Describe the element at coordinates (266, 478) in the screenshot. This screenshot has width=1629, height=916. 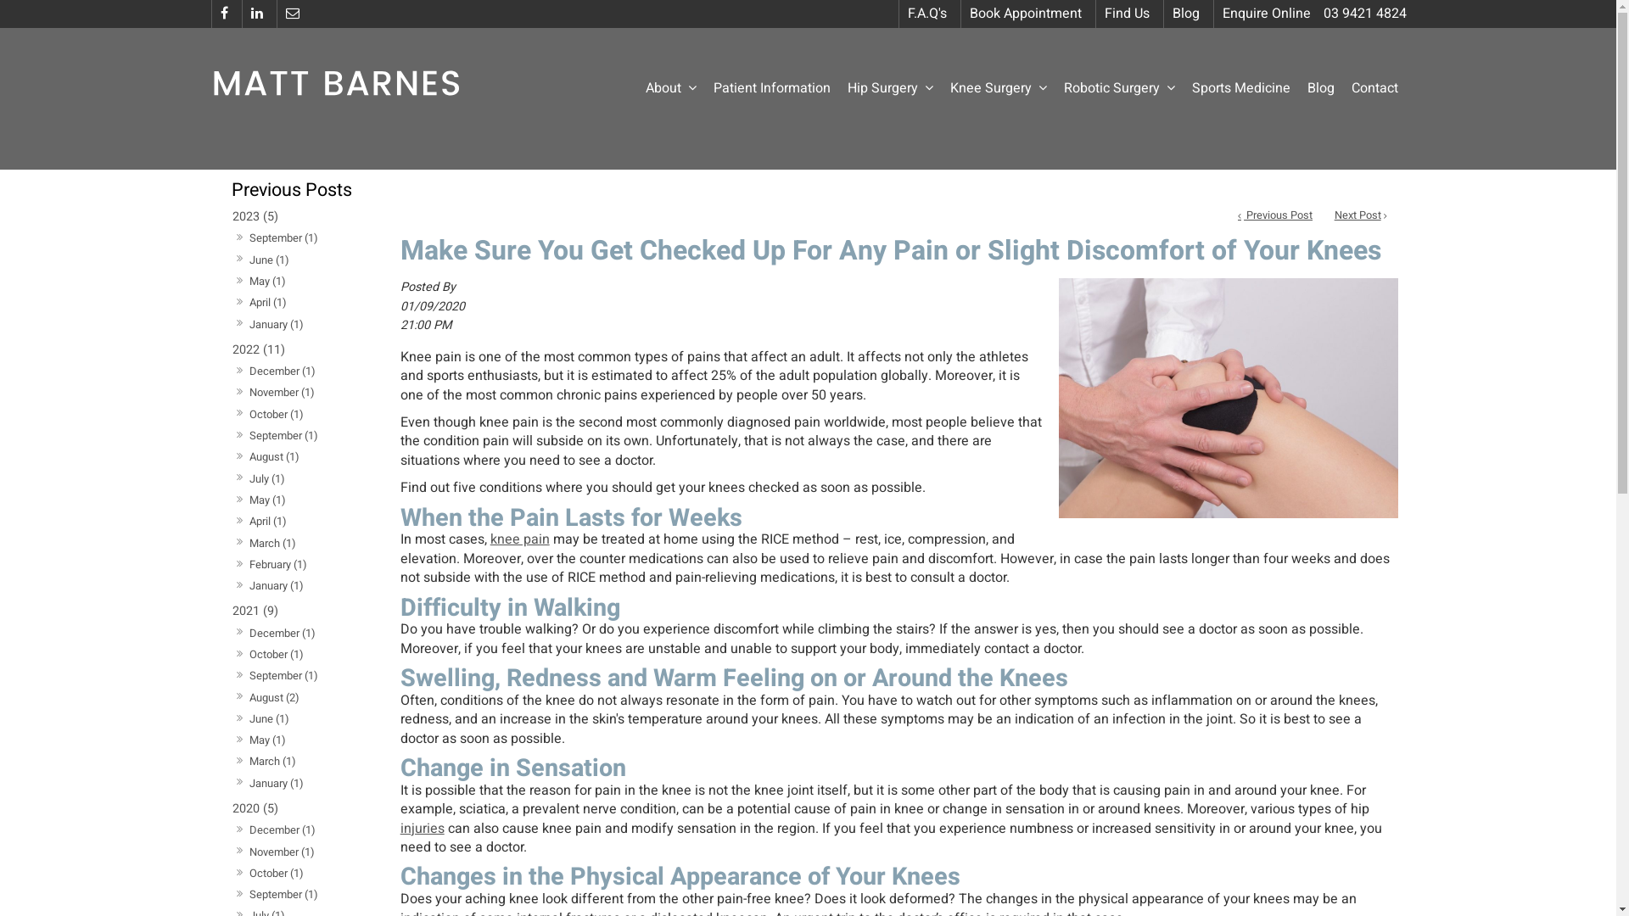
I see `July (1)` at that location.